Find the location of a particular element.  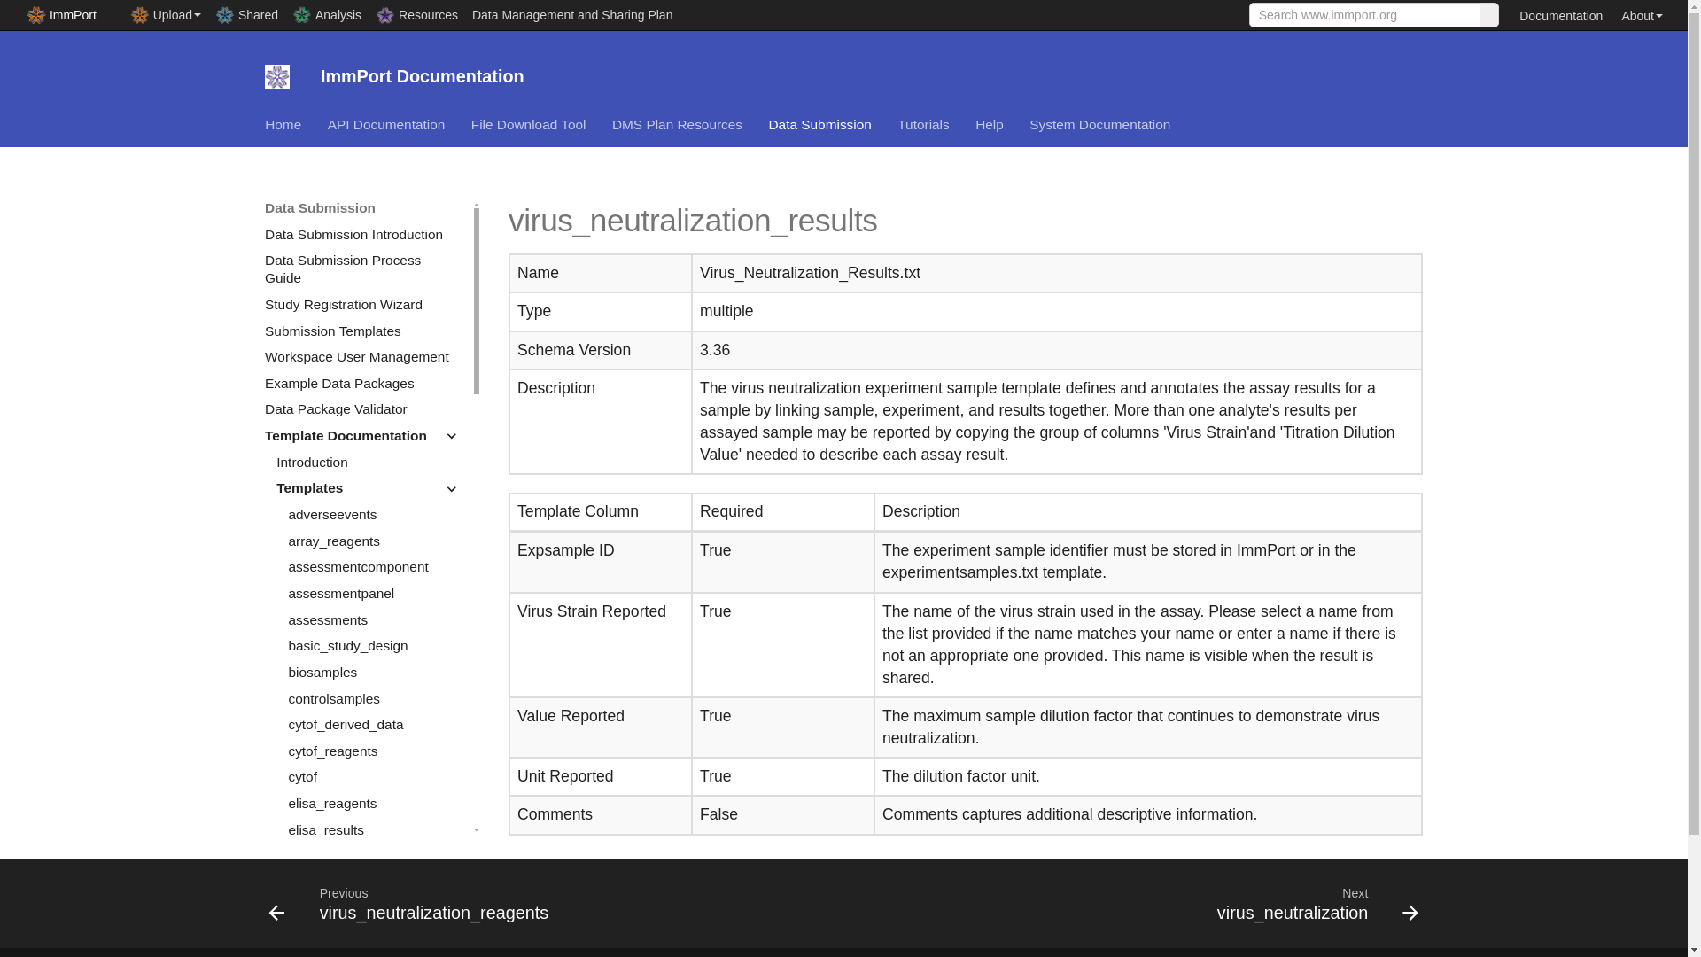

Upload is located at coordinates (165, 14).